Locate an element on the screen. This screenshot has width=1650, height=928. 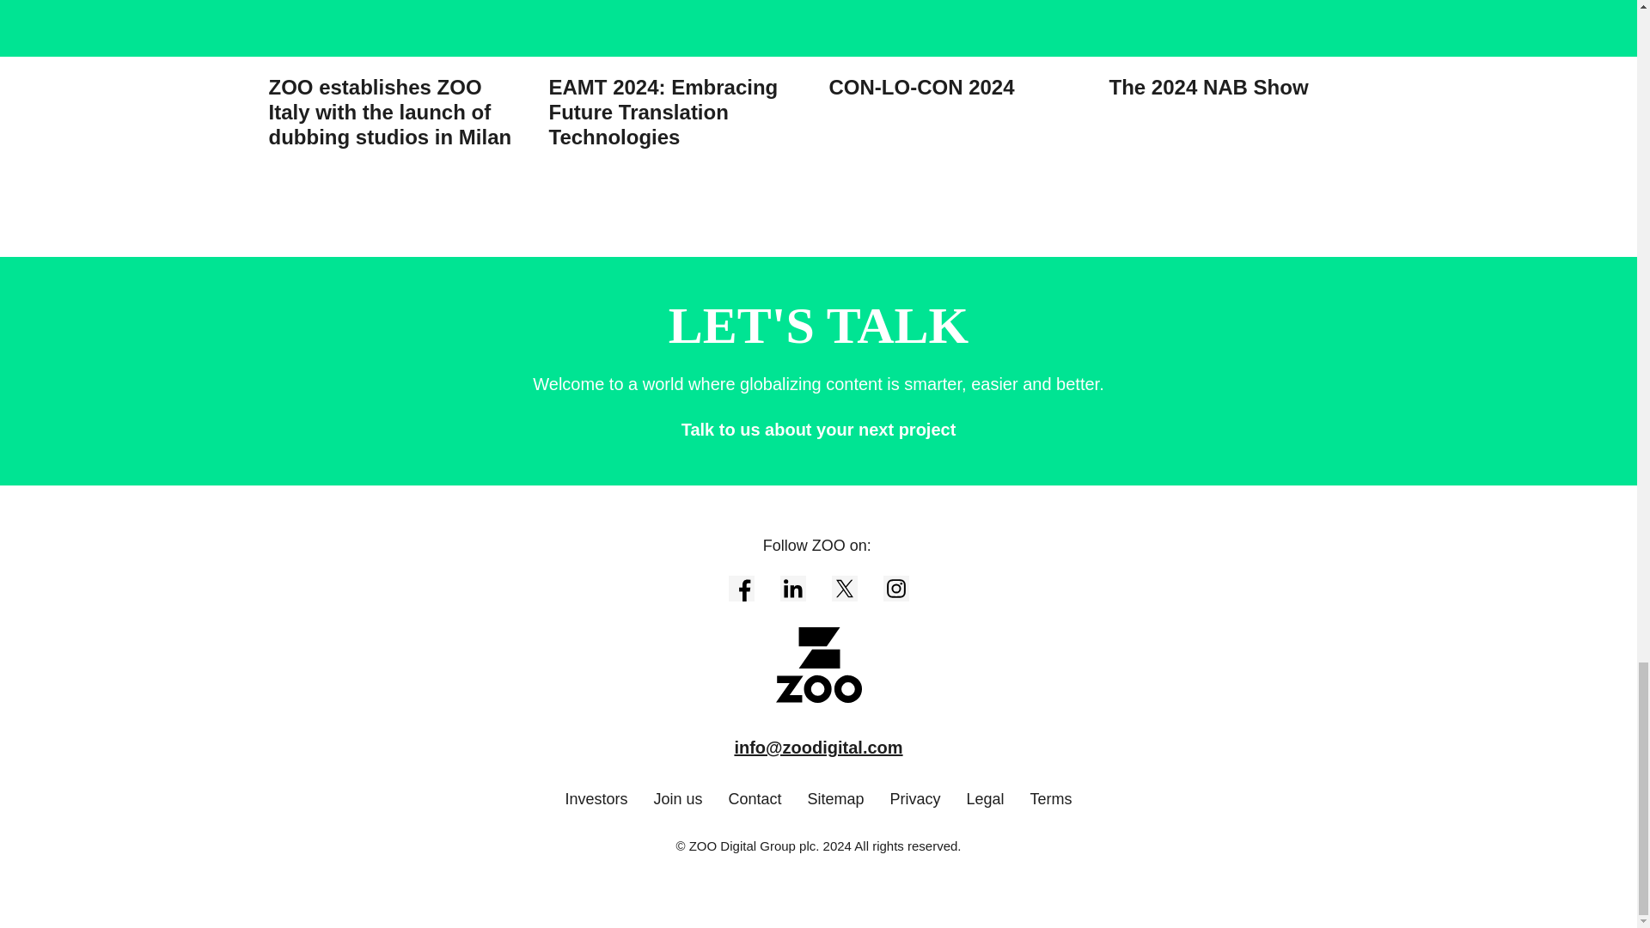
CON-LO-CON 2024 is located at coordinates (957, 50).